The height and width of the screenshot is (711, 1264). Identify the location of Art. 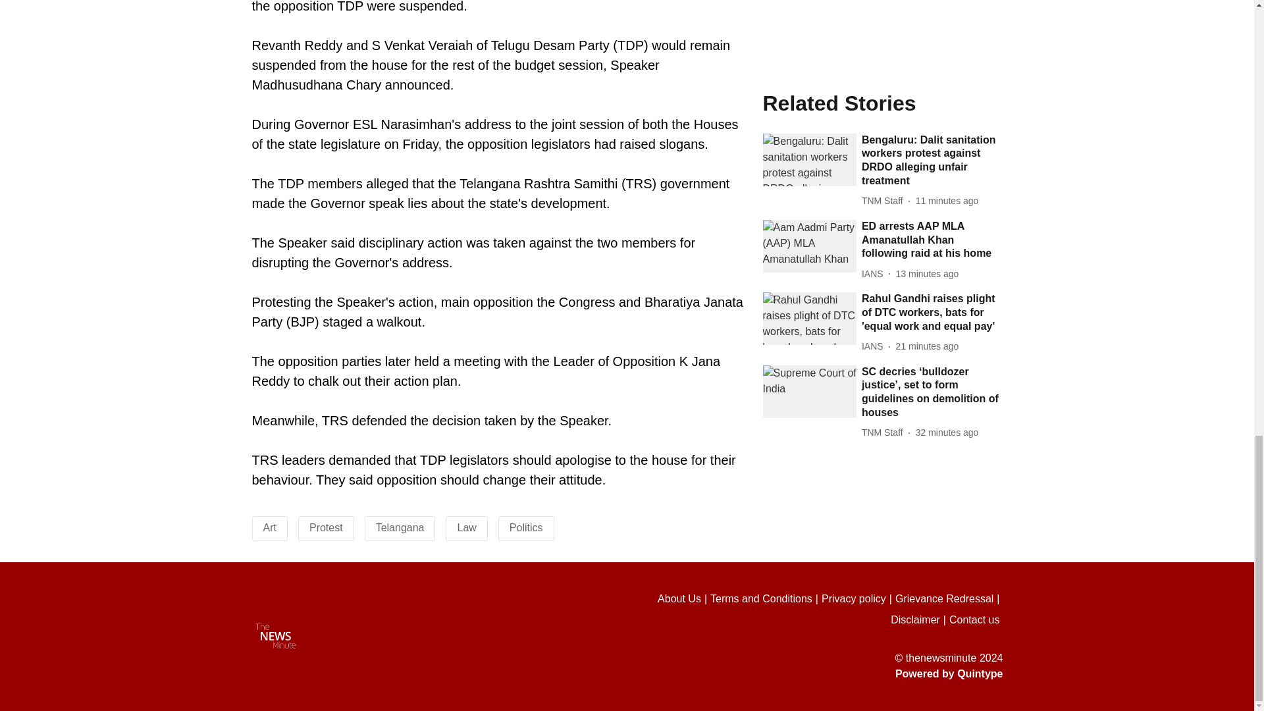
(270, 527).